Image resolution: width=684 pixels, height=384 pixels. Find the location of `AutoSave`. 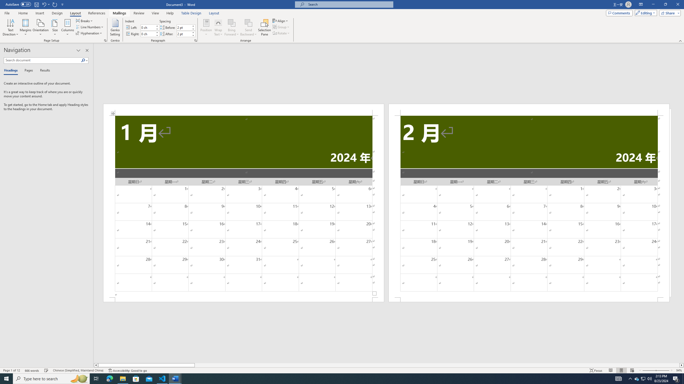

AutoSave is located at coordinates (18, 4).